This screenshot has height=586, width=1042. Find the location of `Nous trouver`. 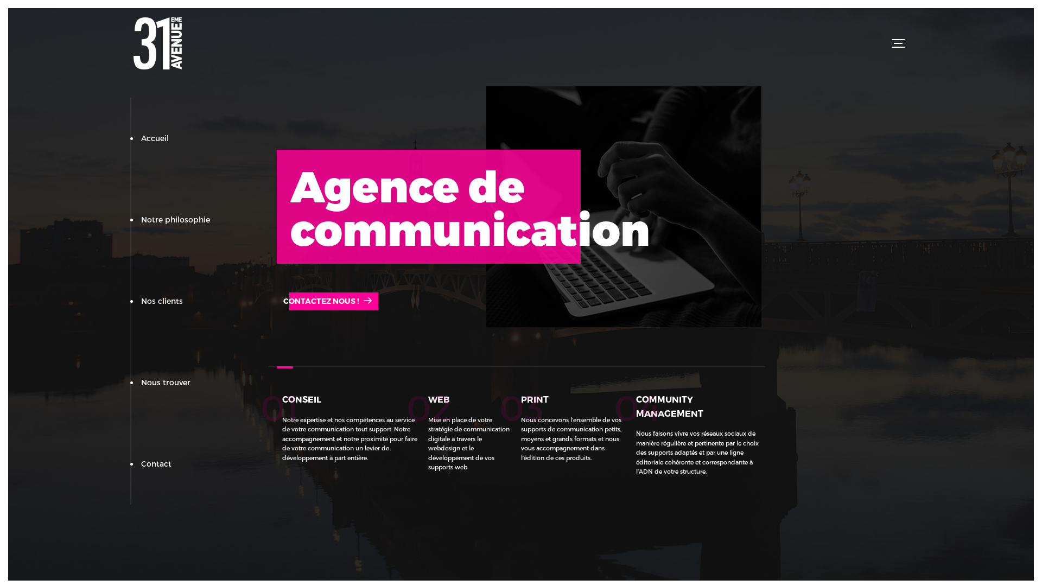

Nous trouver is located at coordinates (166, 382).